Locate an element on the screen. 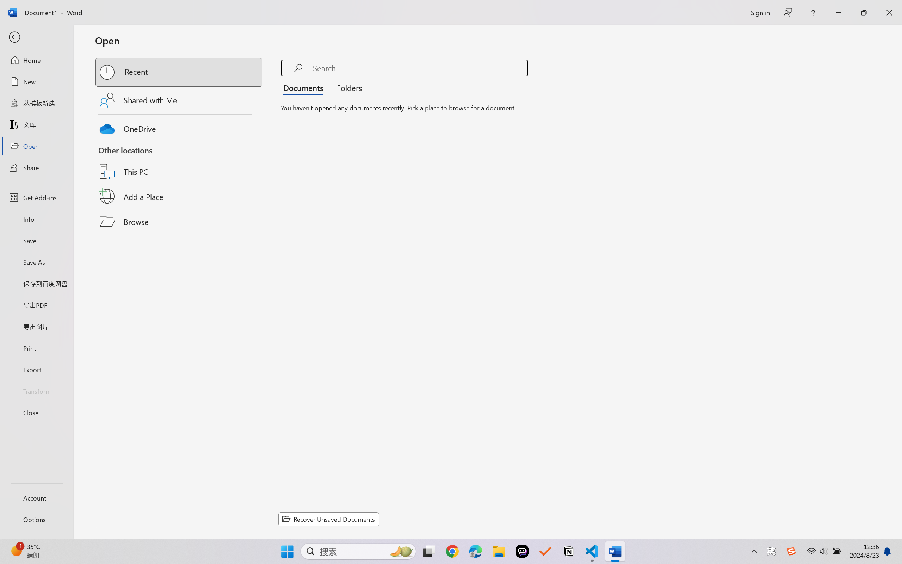 This screenshot has height=564, width=902. Info is located at coordinates (37, 219).